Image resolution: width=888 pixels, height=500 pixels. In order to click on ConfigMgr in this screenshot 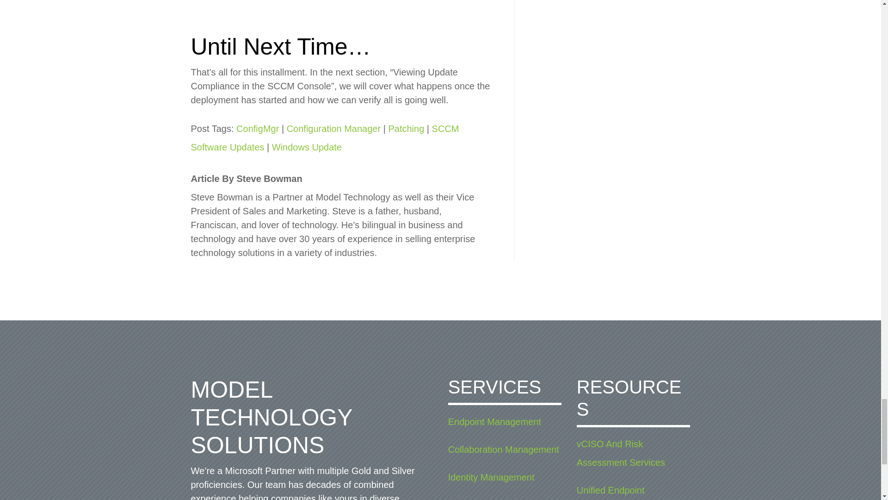, I will do `click(257, 129)`.